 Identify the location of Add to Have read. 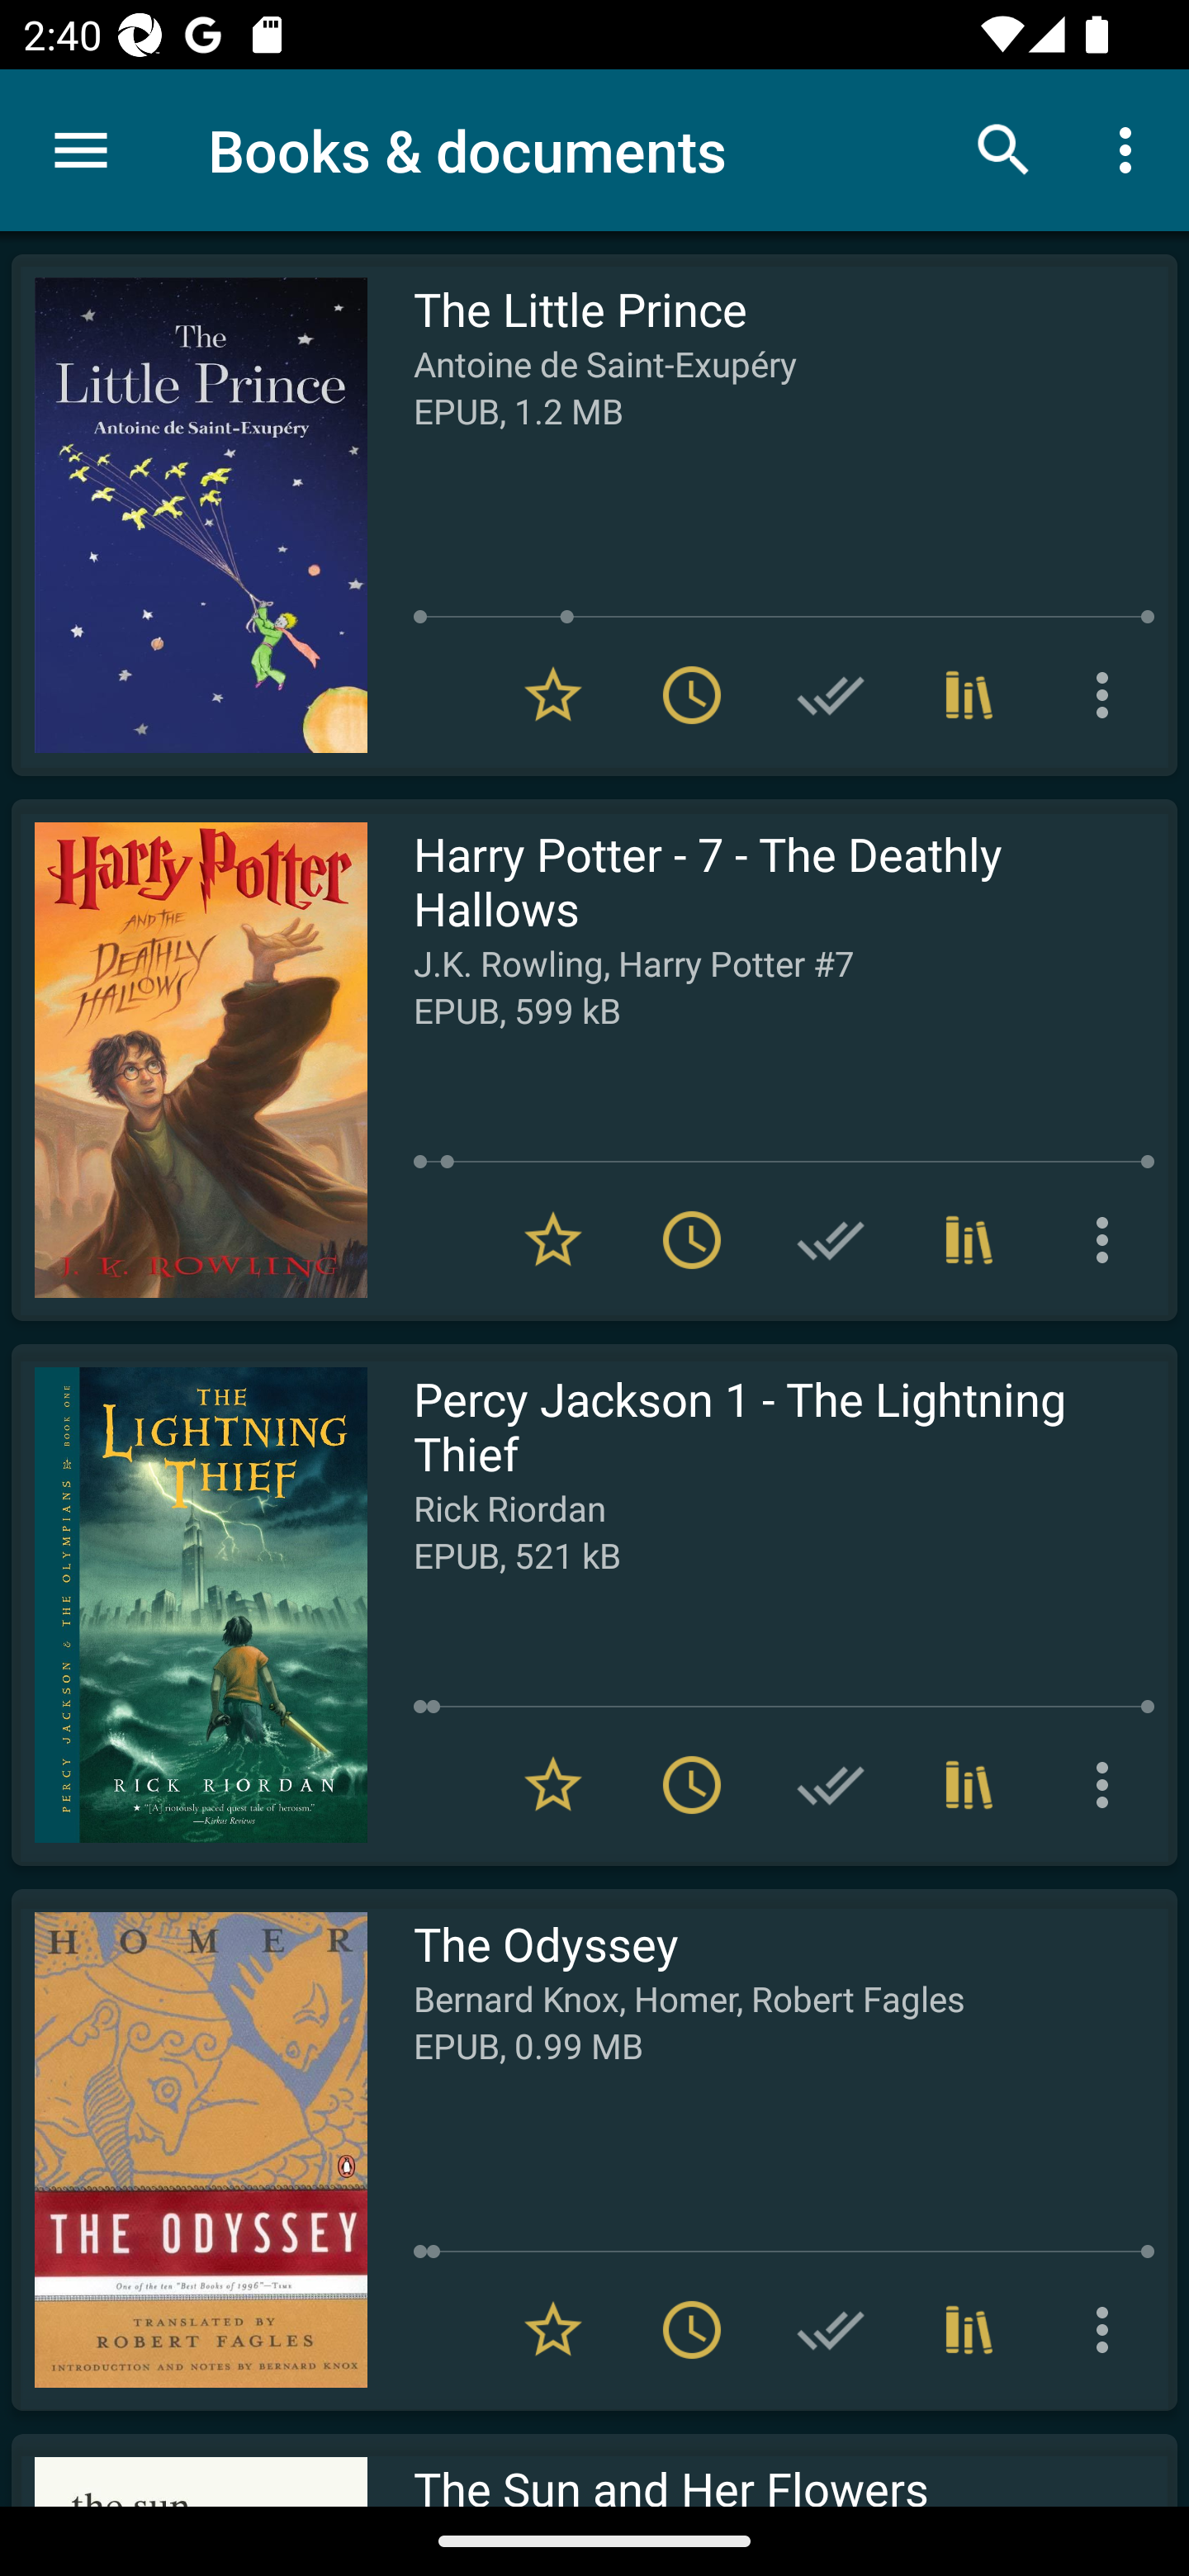
(831, 1785).